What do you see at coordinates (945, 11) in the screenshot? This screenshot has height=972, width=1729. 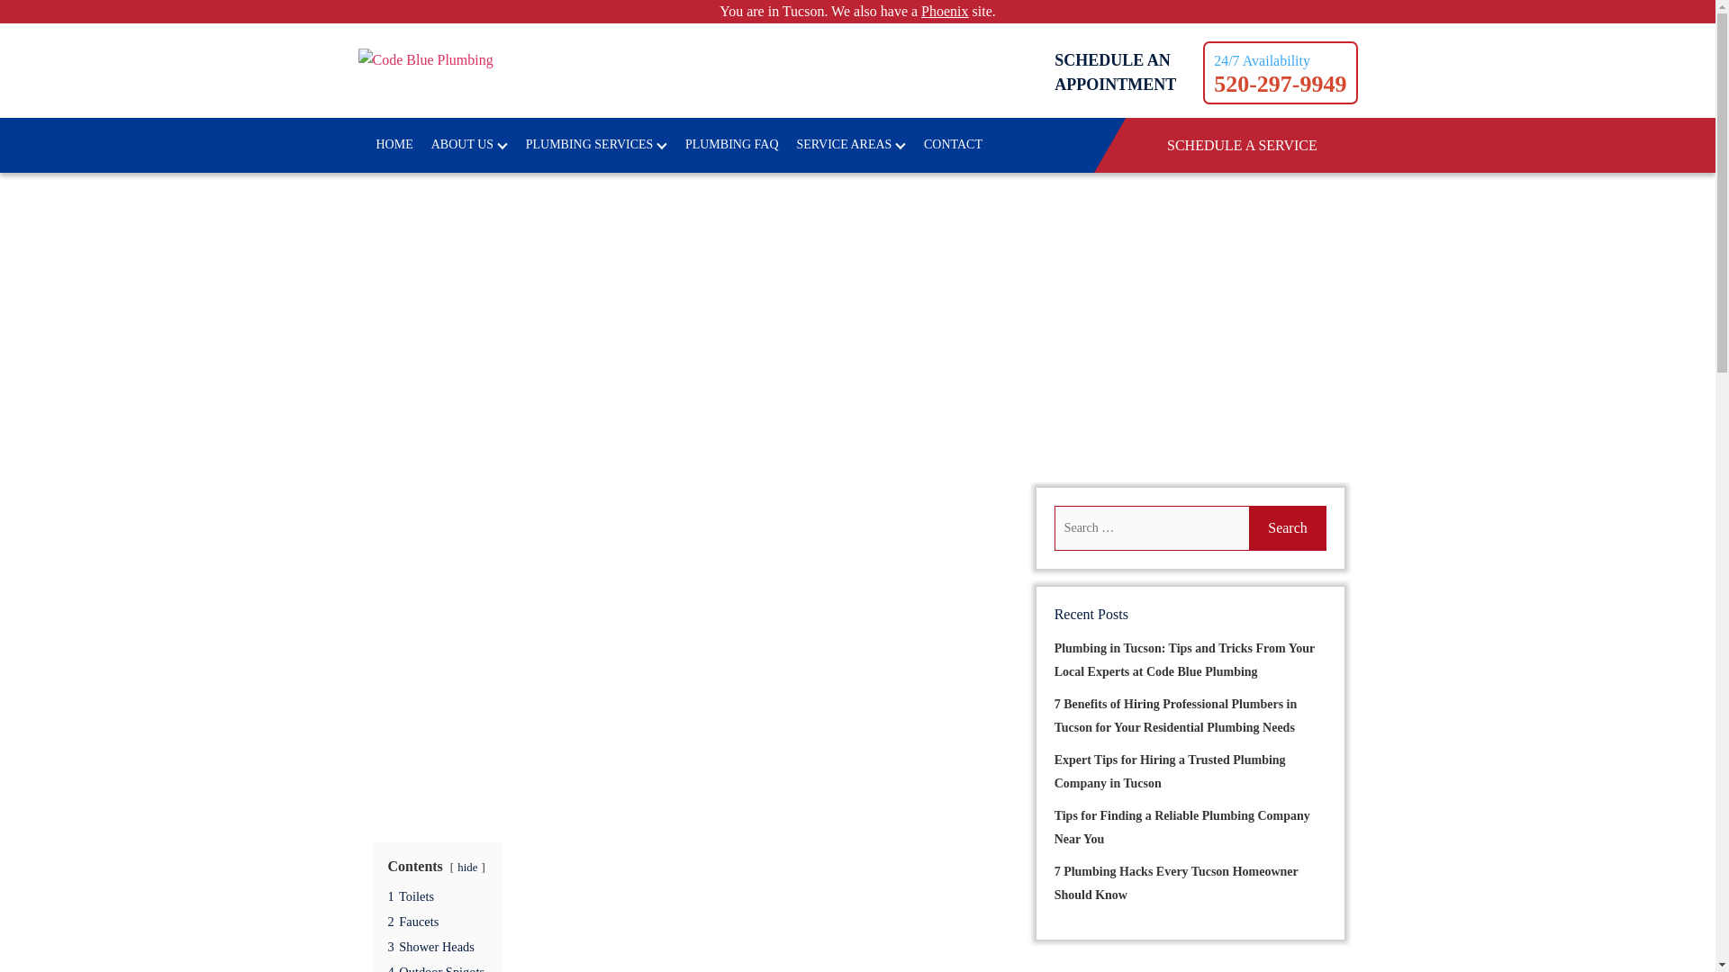 I see `Phoenix` at bounding box center [945, 11].